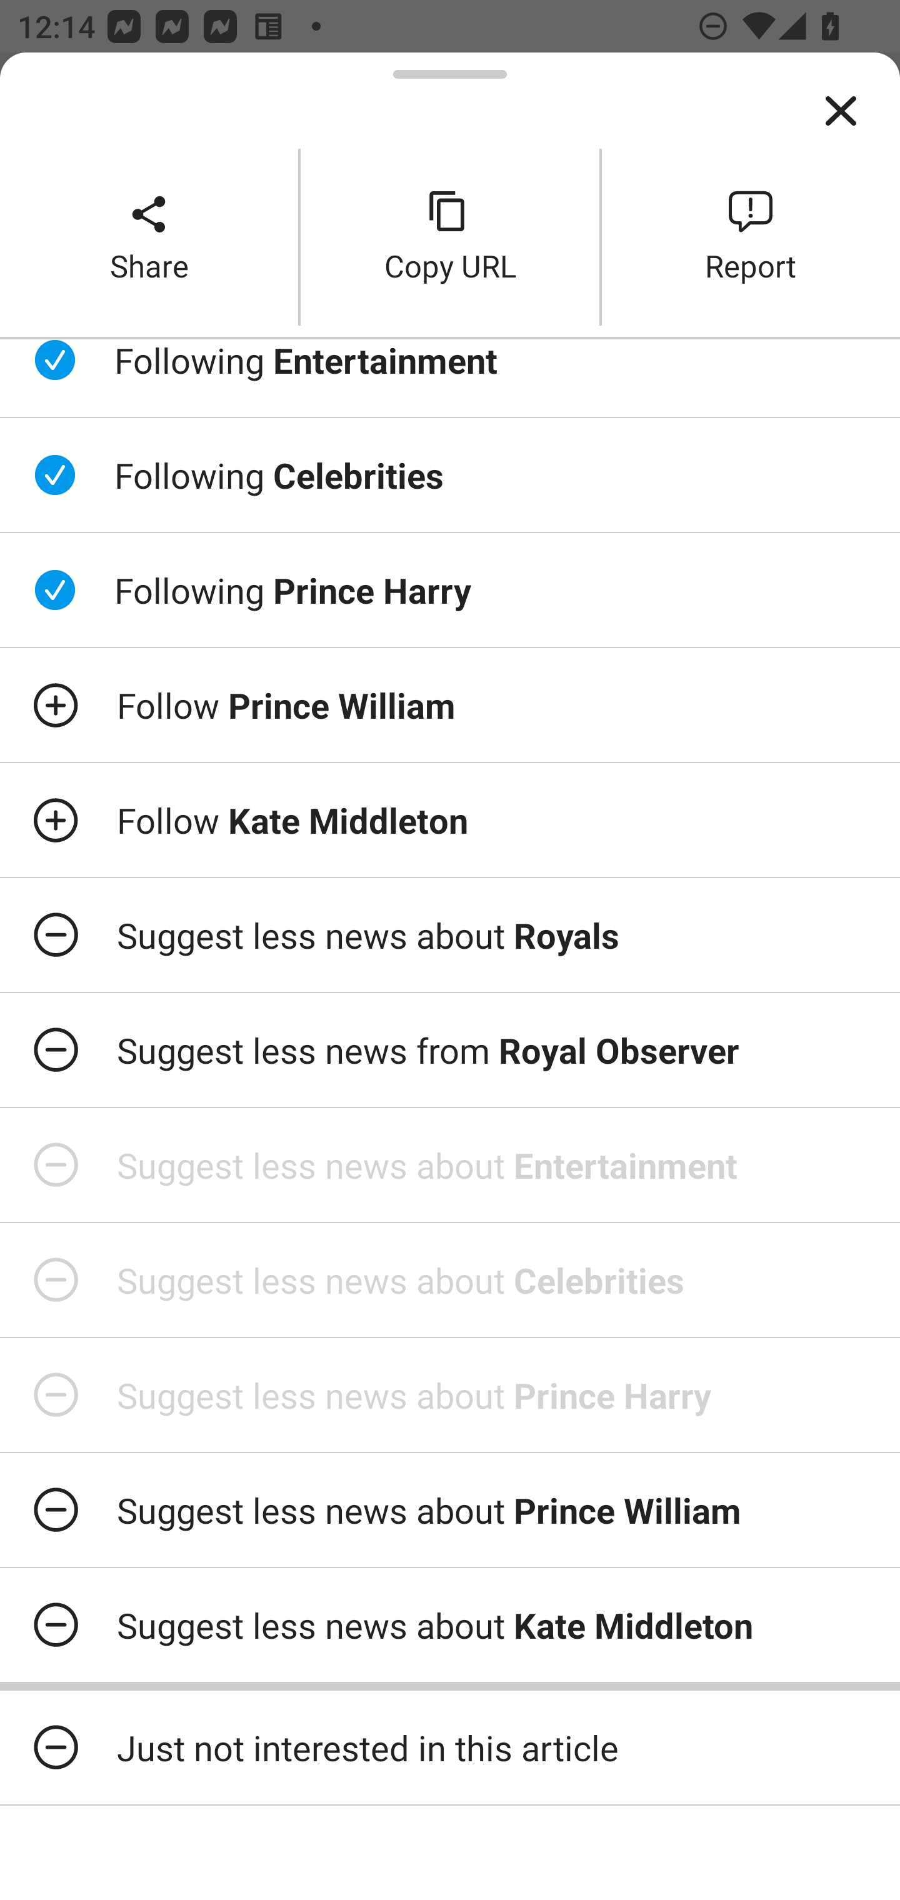 The width and height of the screenshot is (900, 1900). Describe the element at coordinates (149, 236) in the screenshot. I see `Share` at that location.